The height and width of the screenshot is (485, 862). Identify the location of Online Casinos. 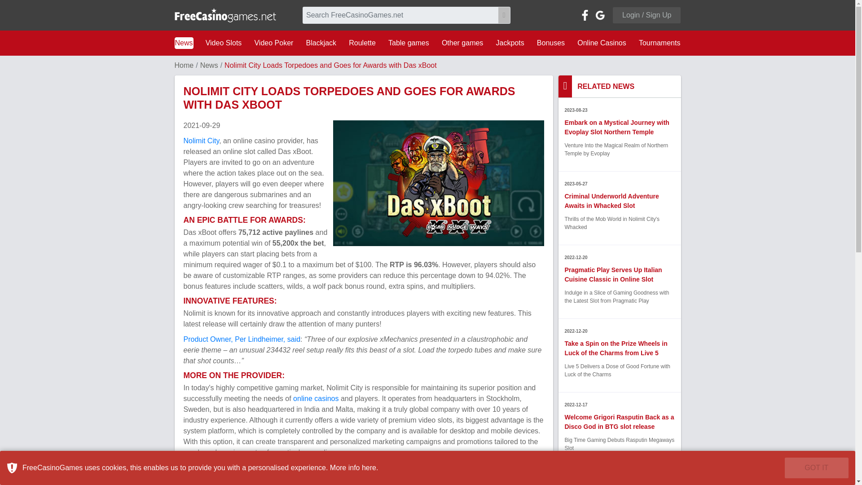
(602, 43).